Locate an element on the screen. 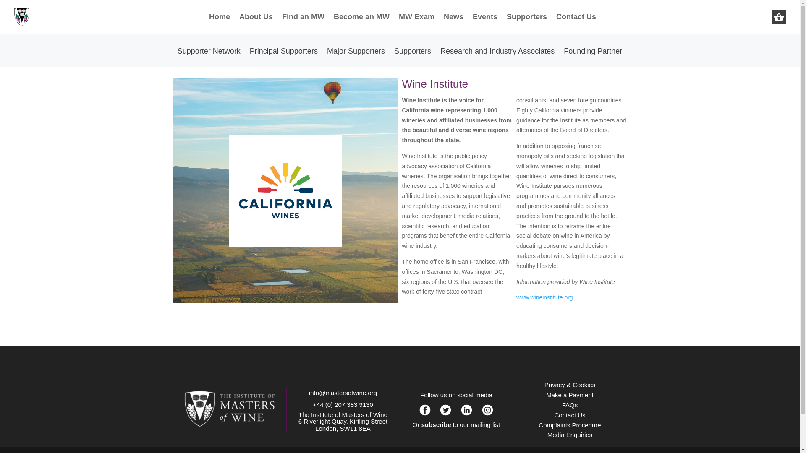  Principal Supporters is located at coordinates (284, 57).